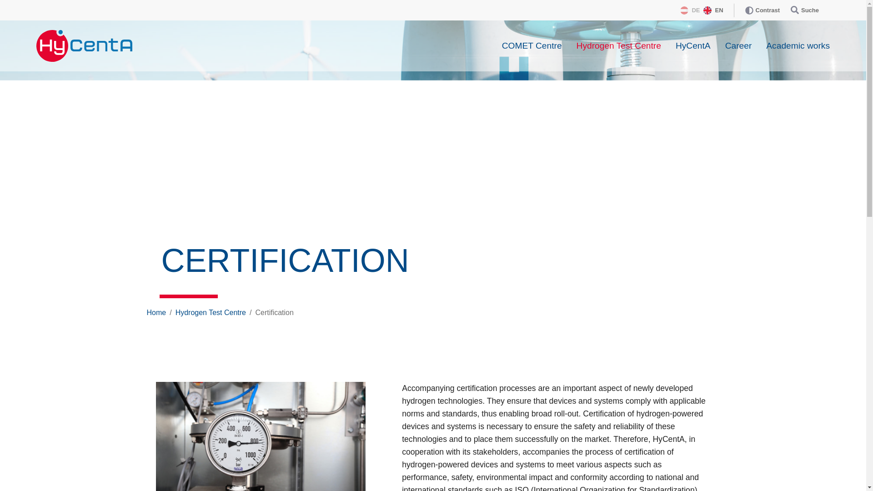 The image size is (873, 491). What do you see at coordinates (805, 10) in the screenshot?
I see `Suchen` at bounding box center [805, 10].